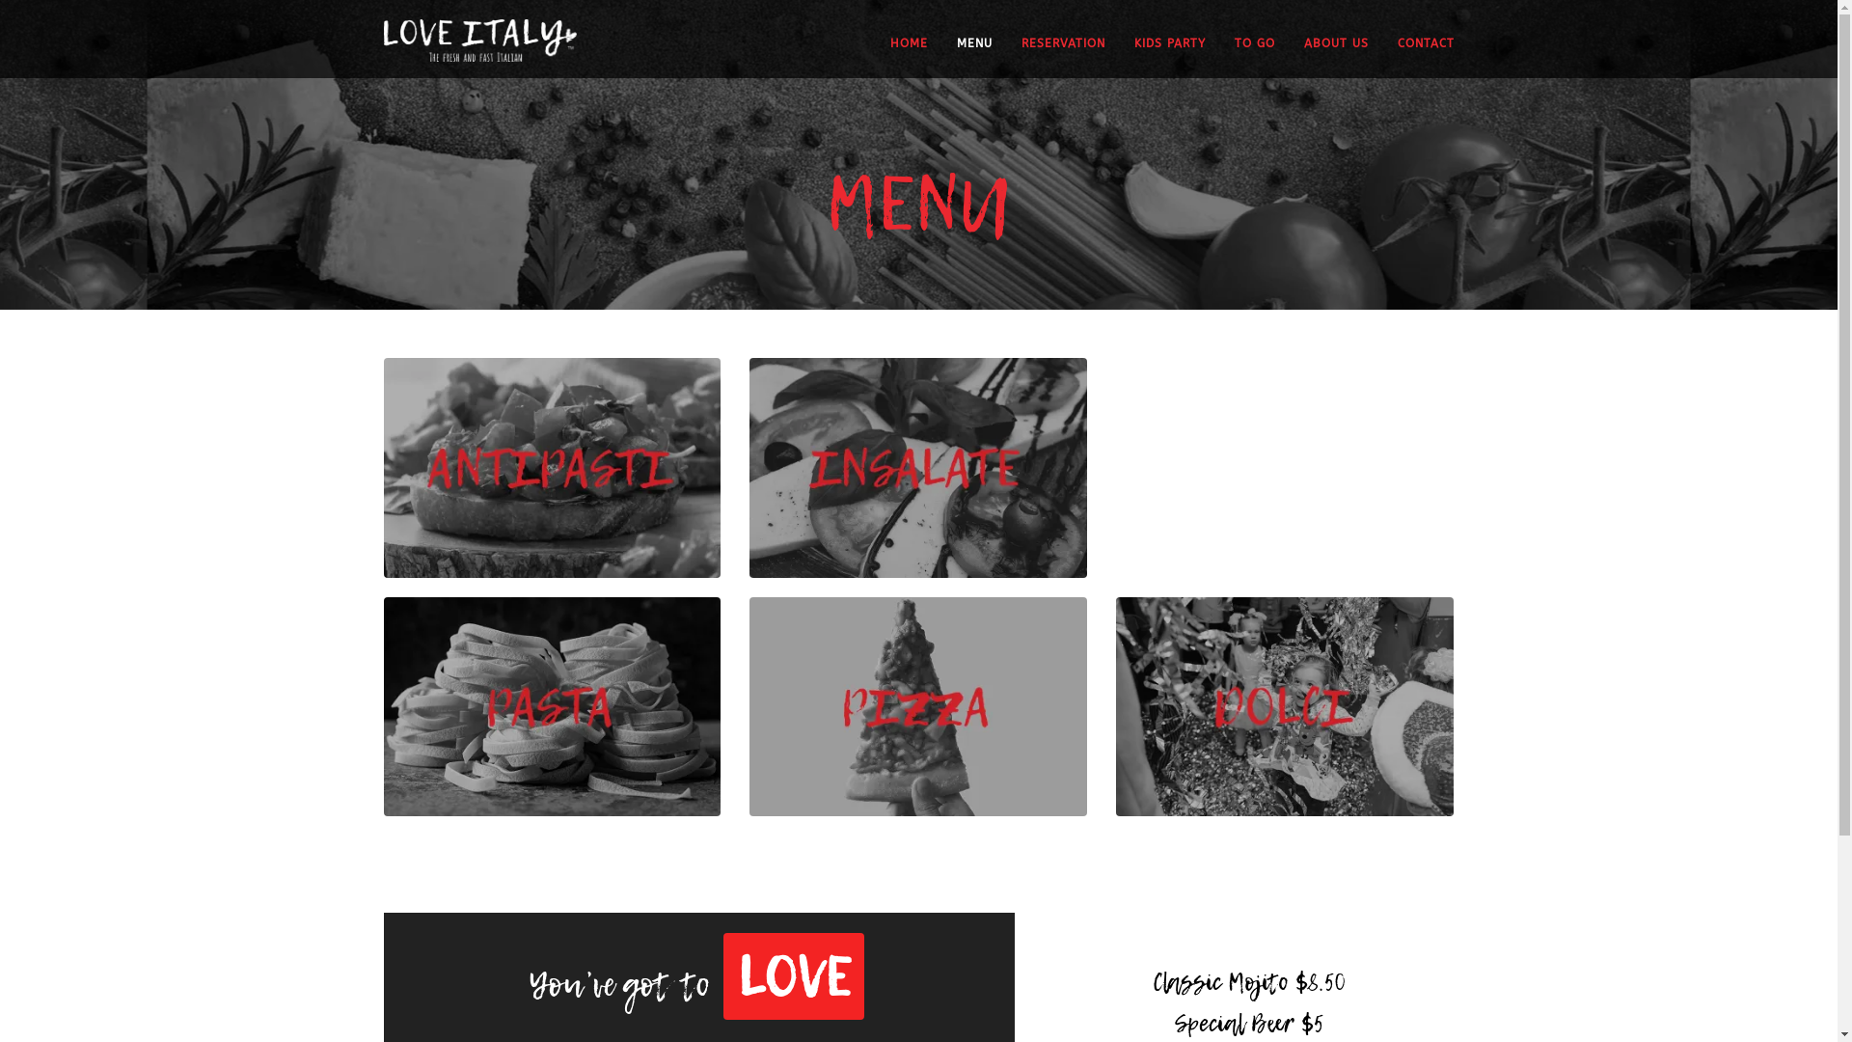  Describe the element at coordinates (1410, 56) in the screenshot. I see `CONTACT` at that location.